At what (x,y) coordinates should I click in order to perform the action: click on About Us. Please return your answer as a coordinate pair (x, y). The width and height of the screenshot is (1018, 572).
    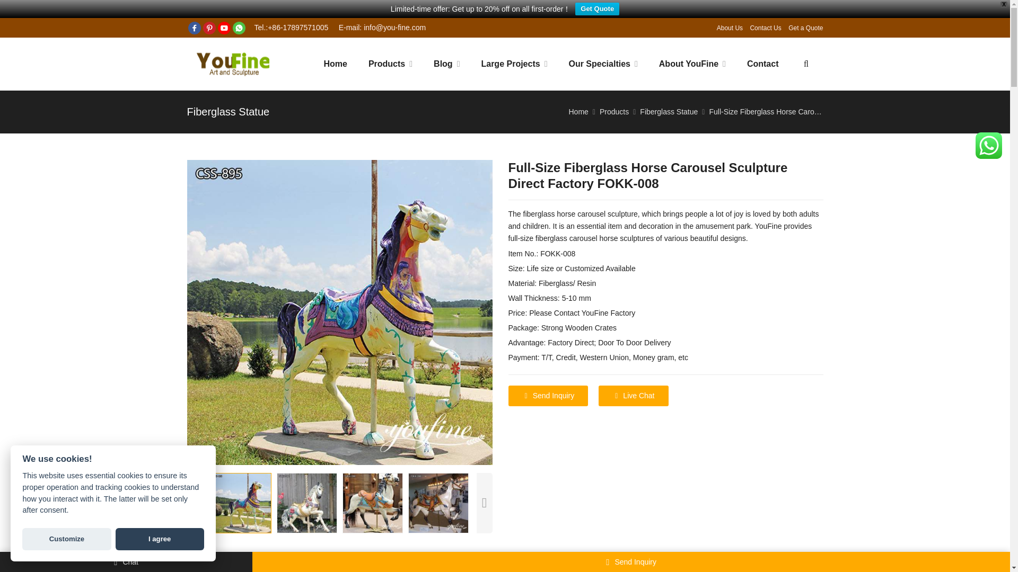
    Looking at the image, I should click on (730, 28).